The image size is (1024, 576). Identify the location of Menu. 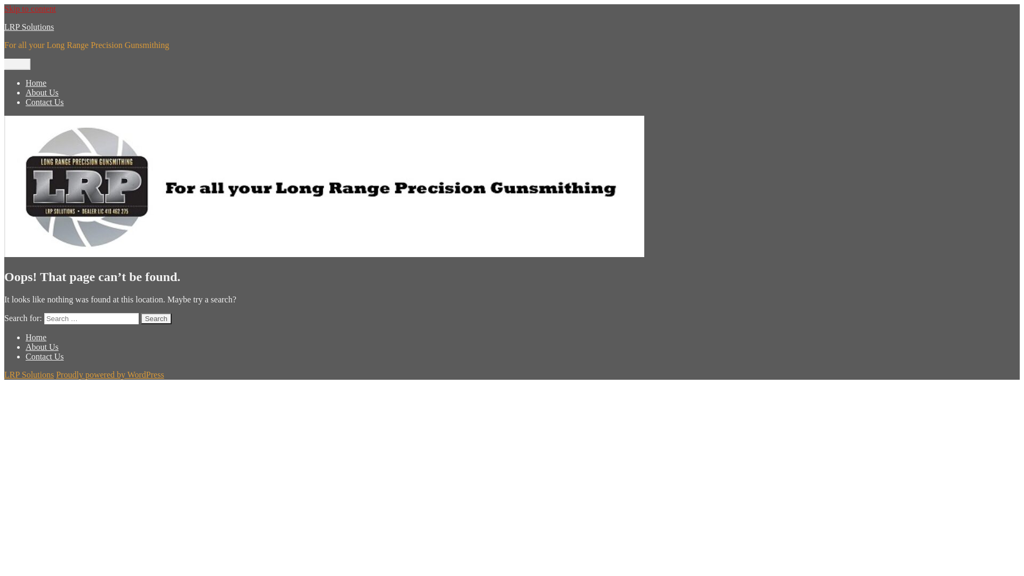
(17, 64).